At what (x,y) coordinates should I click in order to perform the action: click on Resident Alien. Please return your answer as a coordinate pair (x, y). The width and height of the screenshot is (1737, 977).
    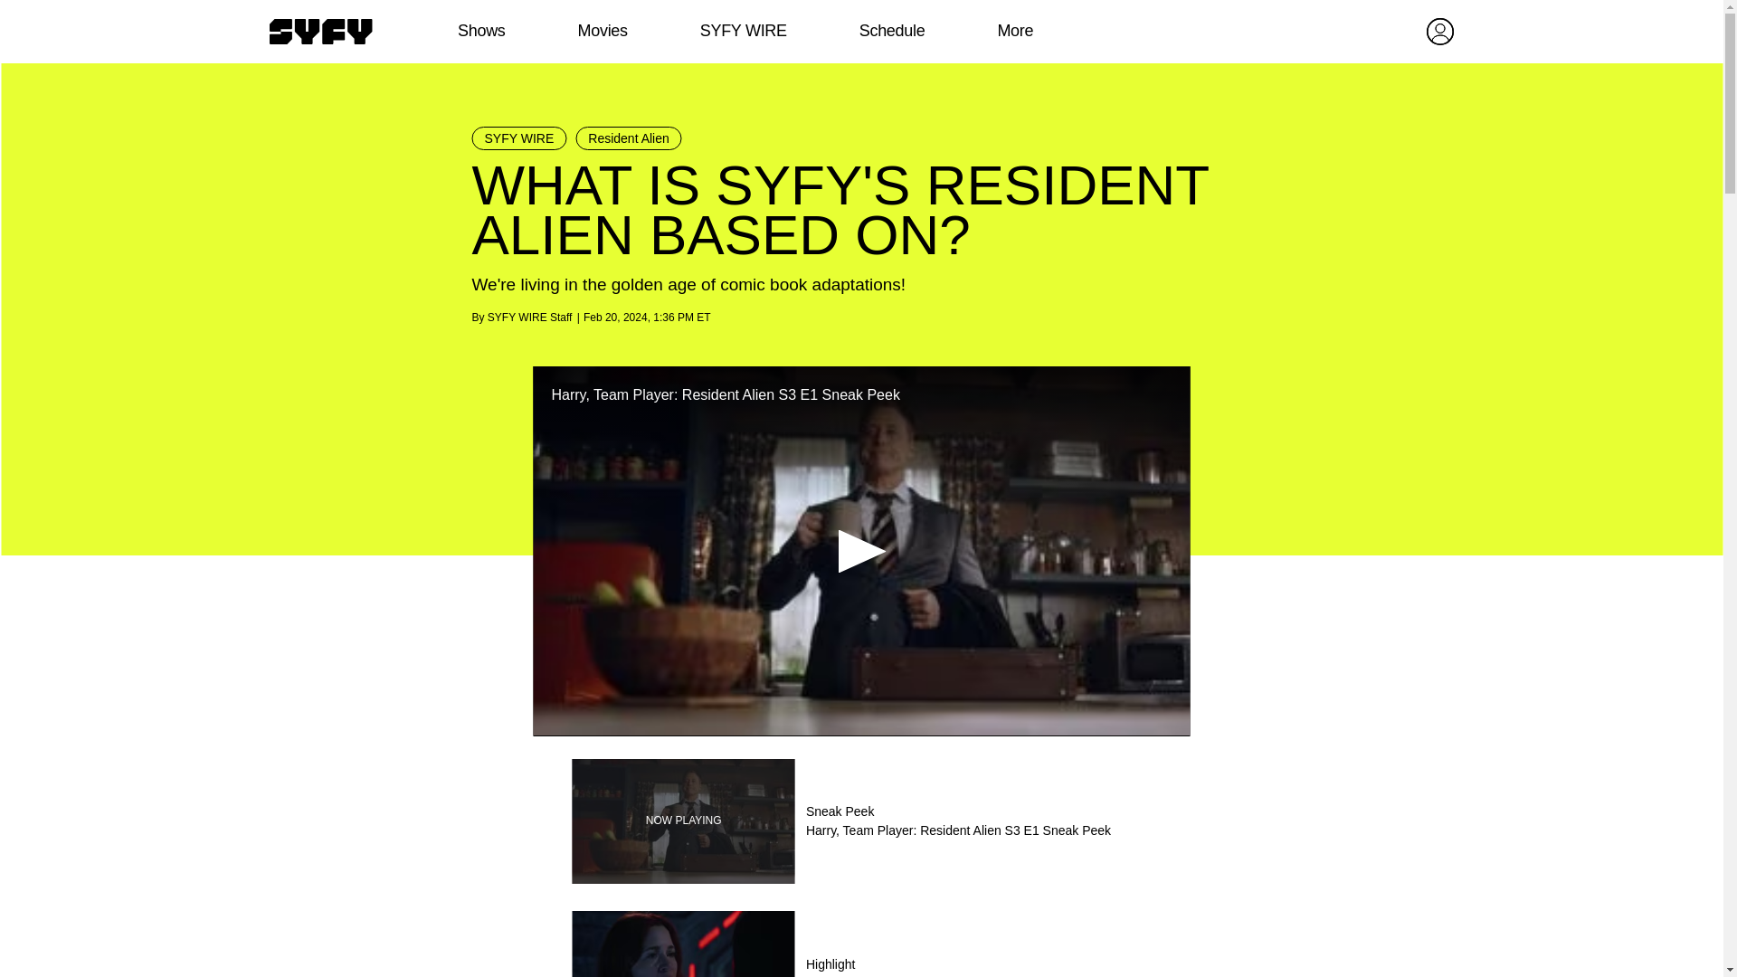
    Looking at the image, I should click on (628, 138).